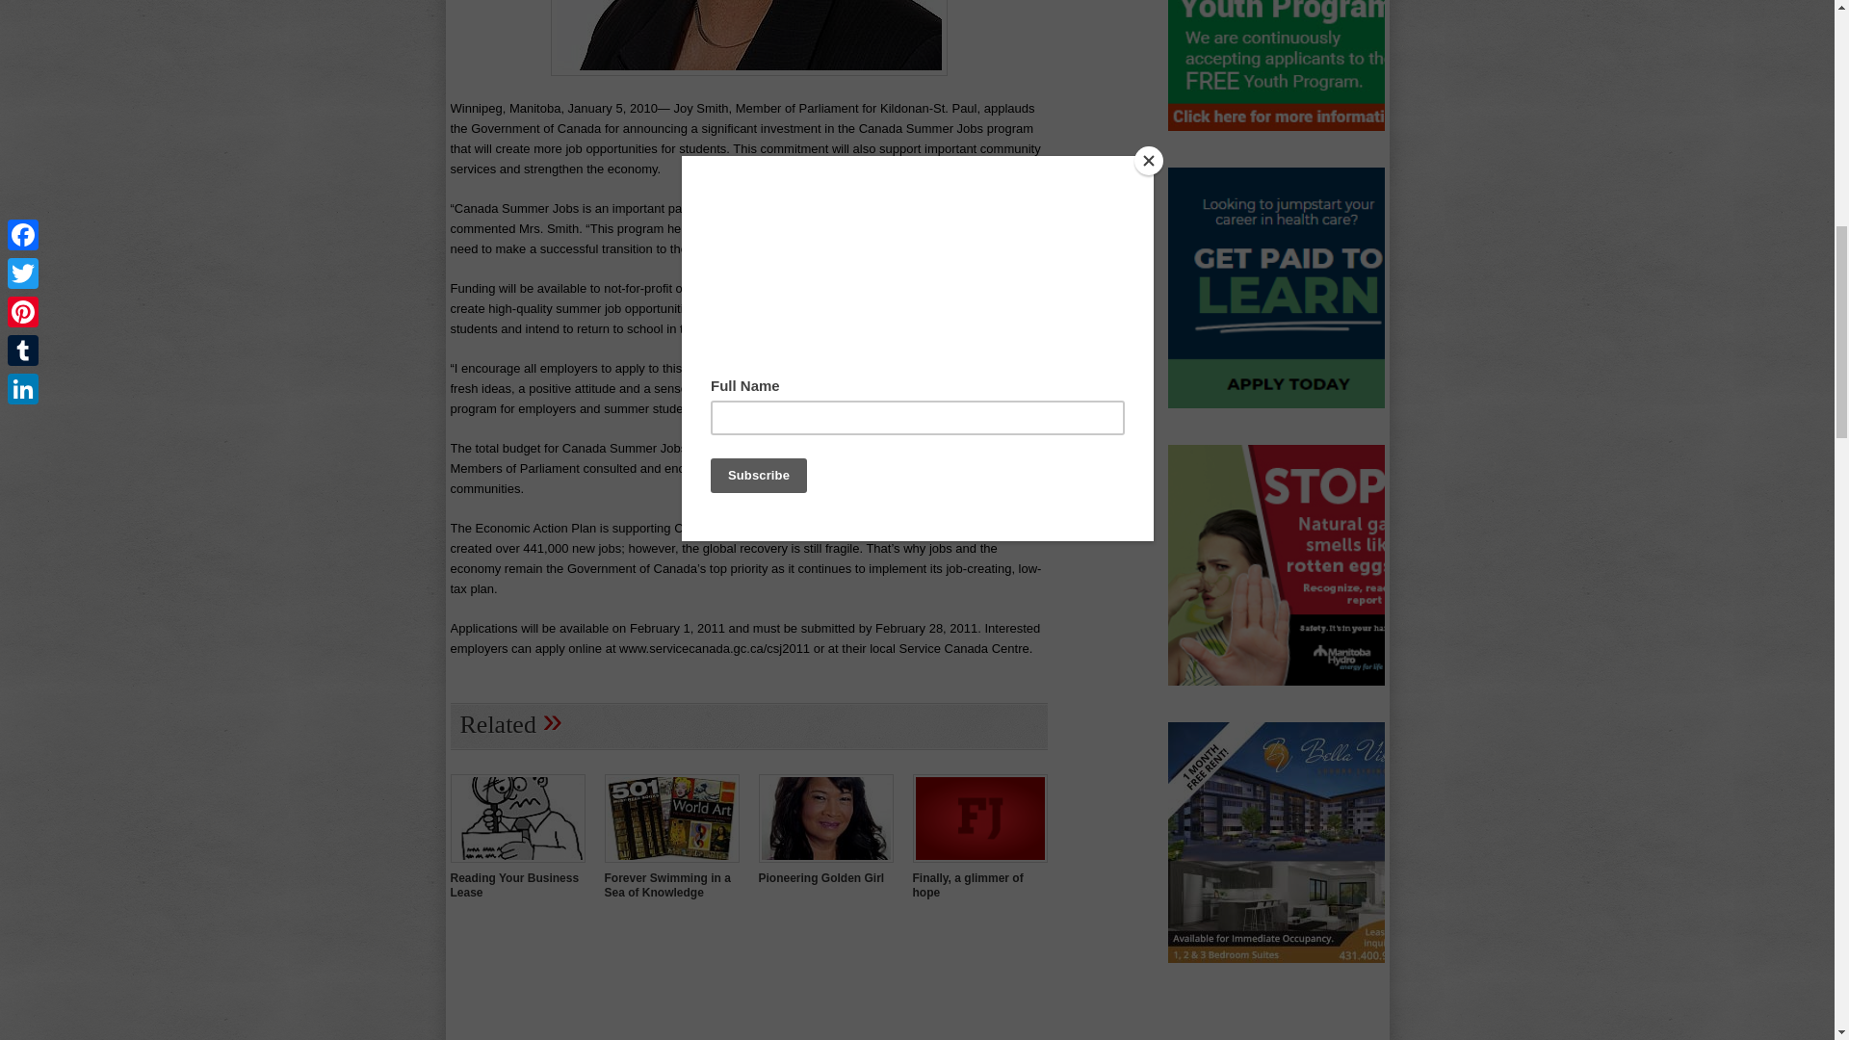 Image resolution: width=1849 pixels, height=1040 pixels. What do you see at coordinates (749, 72) in the screenshot?
I see `MP Joy Smith` at bounding box center [749, 72].